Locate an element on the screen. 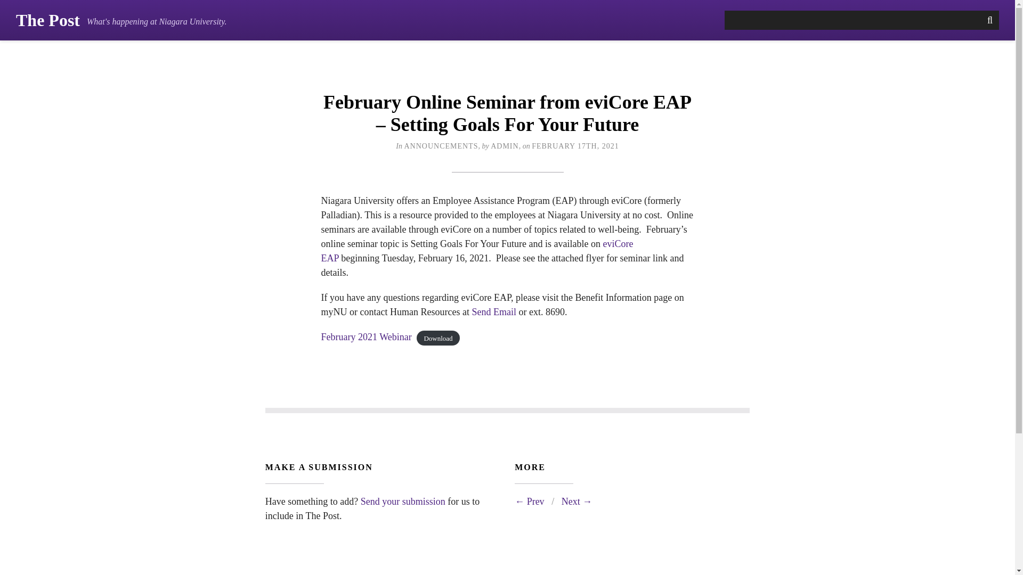  Send Email is located at coordinates (494, 312).